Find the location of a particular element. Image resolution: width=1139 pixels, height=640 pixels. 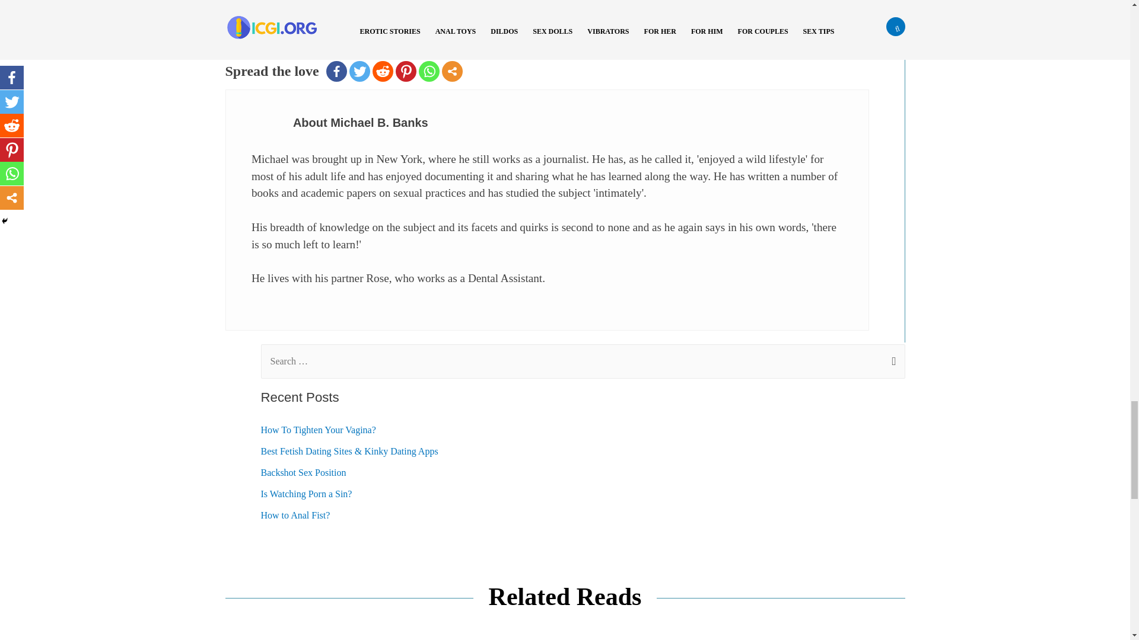

Reddit is located at coordinates (382, 71).